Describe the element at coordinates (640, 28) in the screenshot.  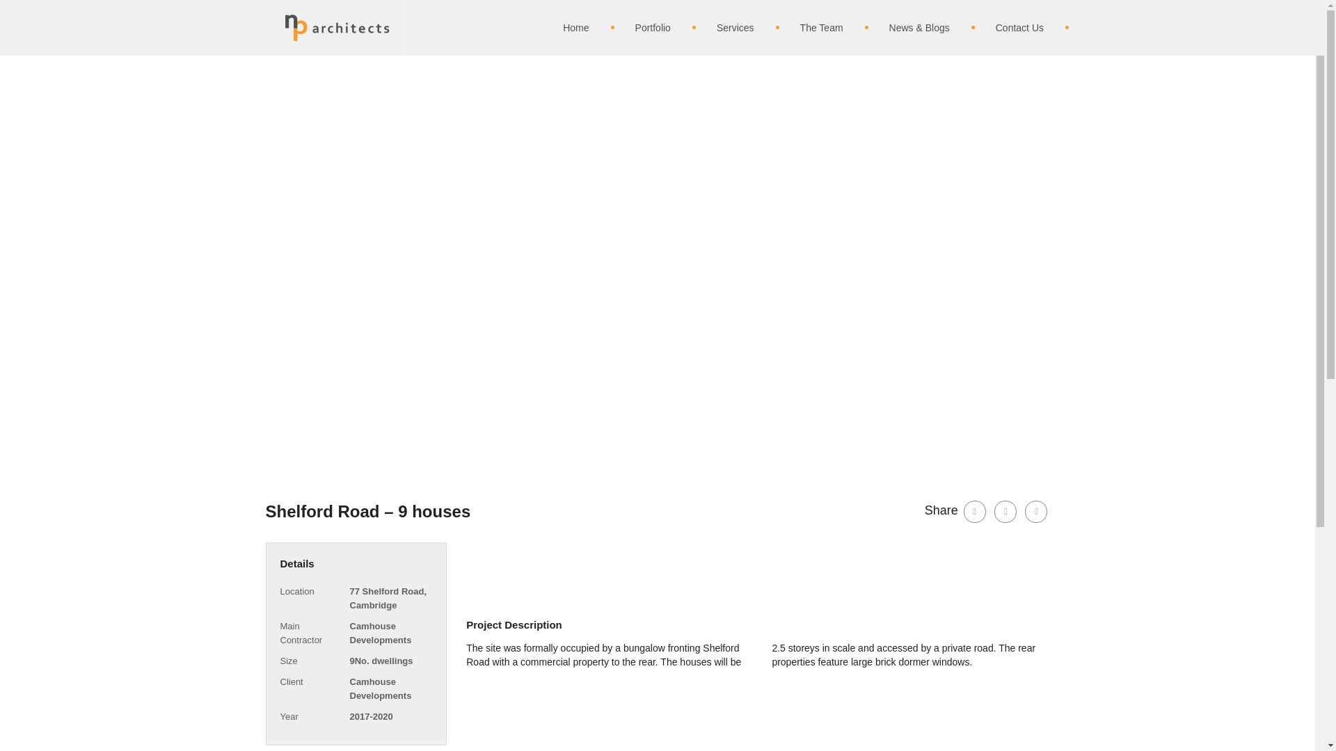
I see `Portfolio` at that location.